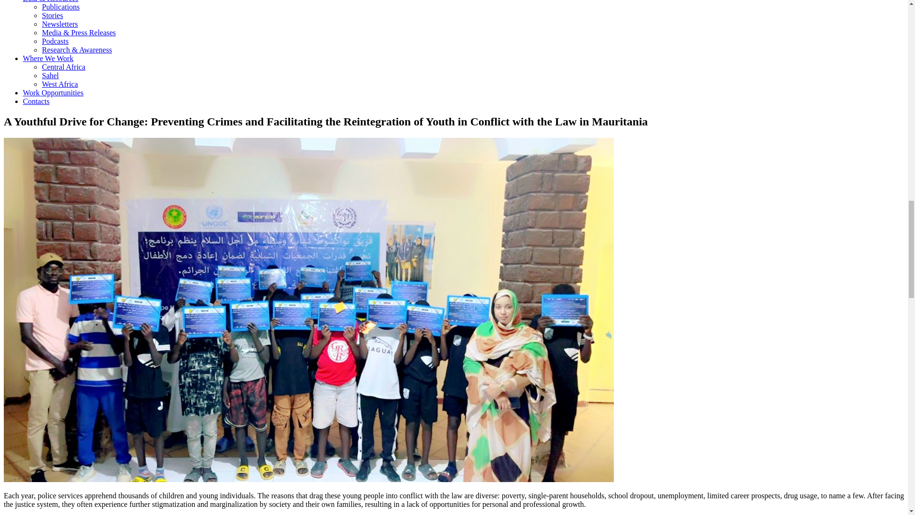 This screenshot has width=915, height=515. What do you see at coordinates (53, 93) in the screenshot?
I see `Work Opportunities` at bounding box center [53, 93].